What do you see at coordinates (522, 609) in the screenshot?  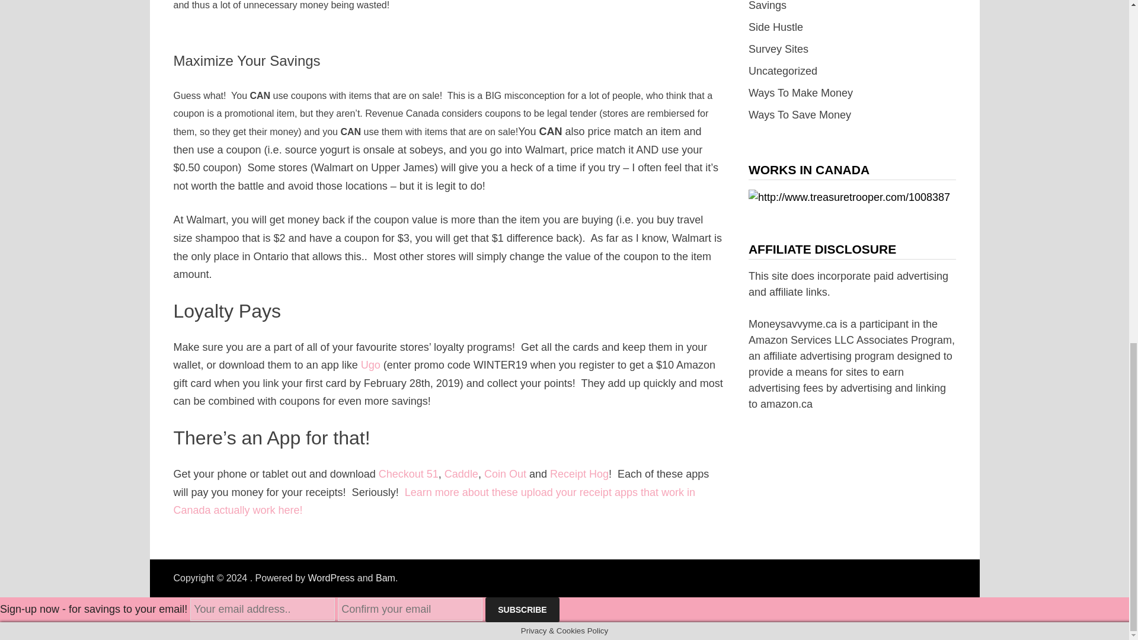 I see `Subscribe` at bounding box center [522, 609].